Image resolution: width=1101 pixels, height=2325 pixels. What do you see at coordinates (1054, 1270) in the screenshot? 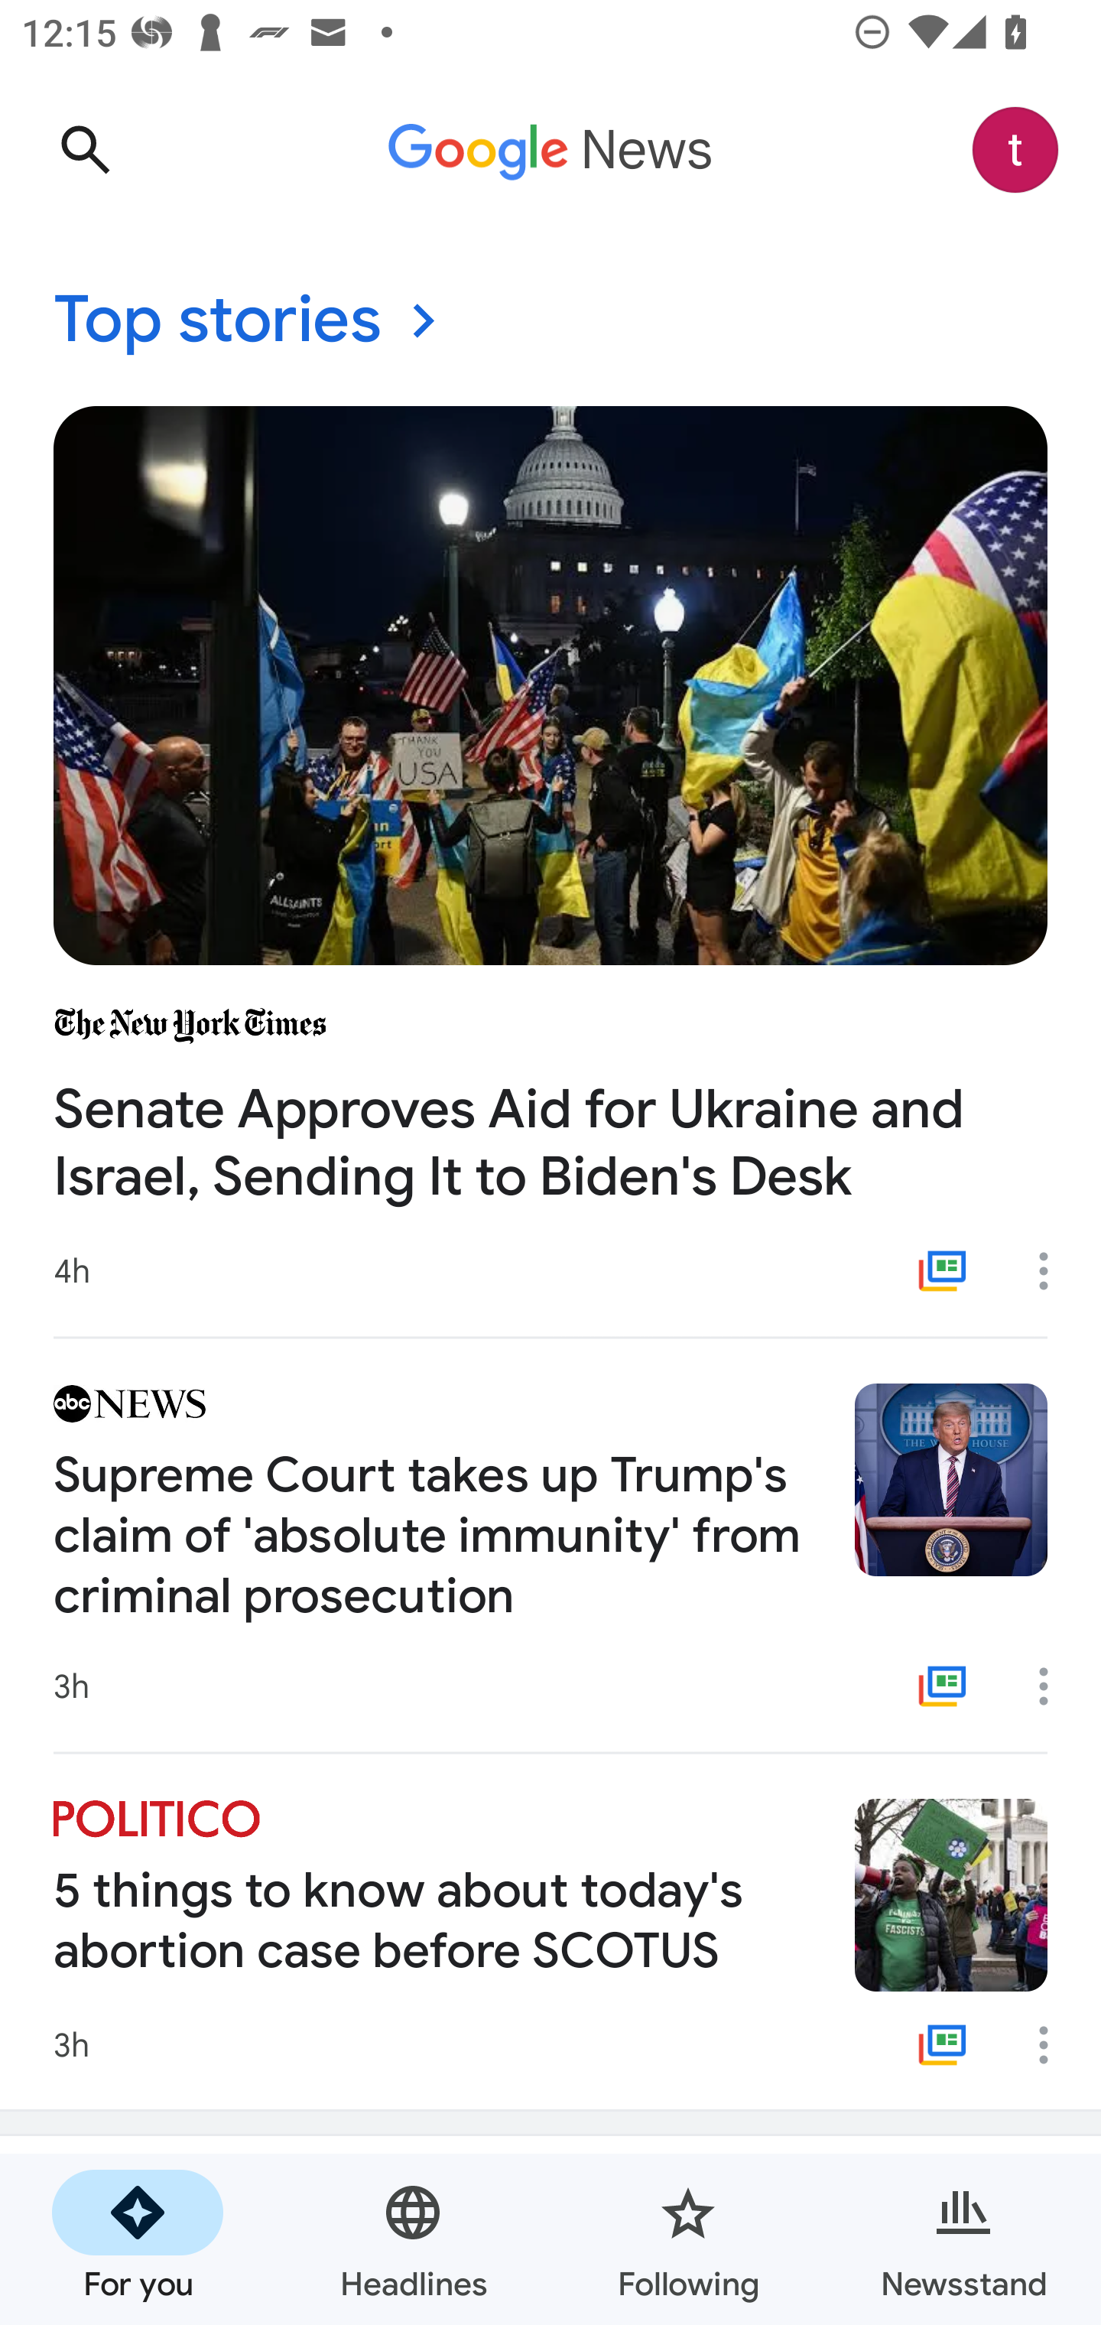
I see `More options` at bounding box center [1054, 1270].